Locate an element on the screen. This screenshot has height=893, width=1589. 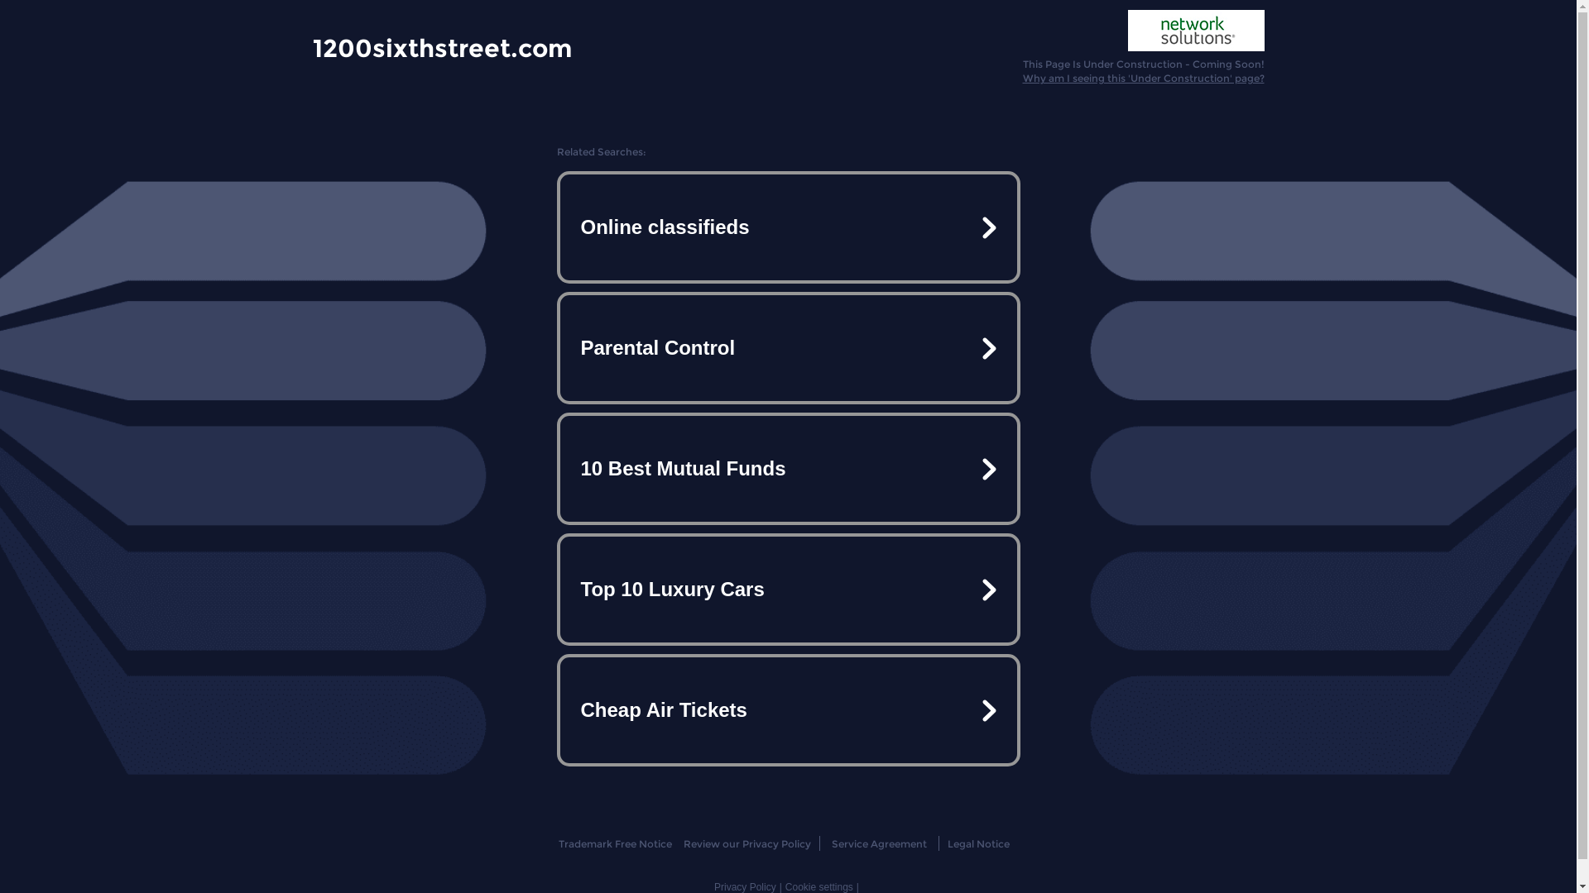
Online classifieds is located at coordinates (788, 227).